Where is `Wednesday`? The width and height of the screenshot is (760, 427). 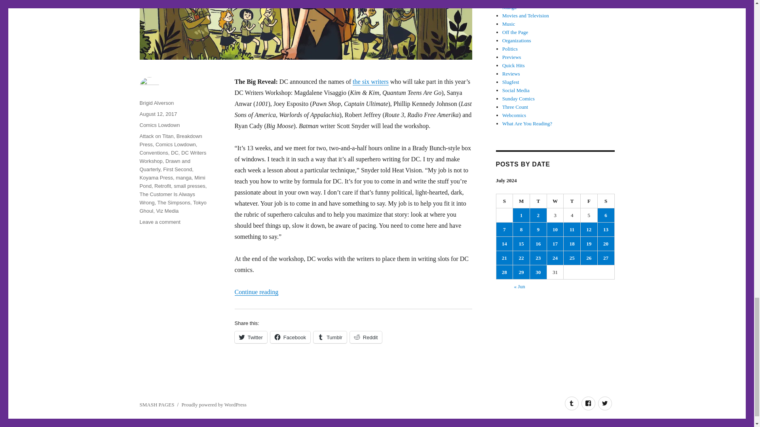 Wednesday is located at coordinates (555, 201).